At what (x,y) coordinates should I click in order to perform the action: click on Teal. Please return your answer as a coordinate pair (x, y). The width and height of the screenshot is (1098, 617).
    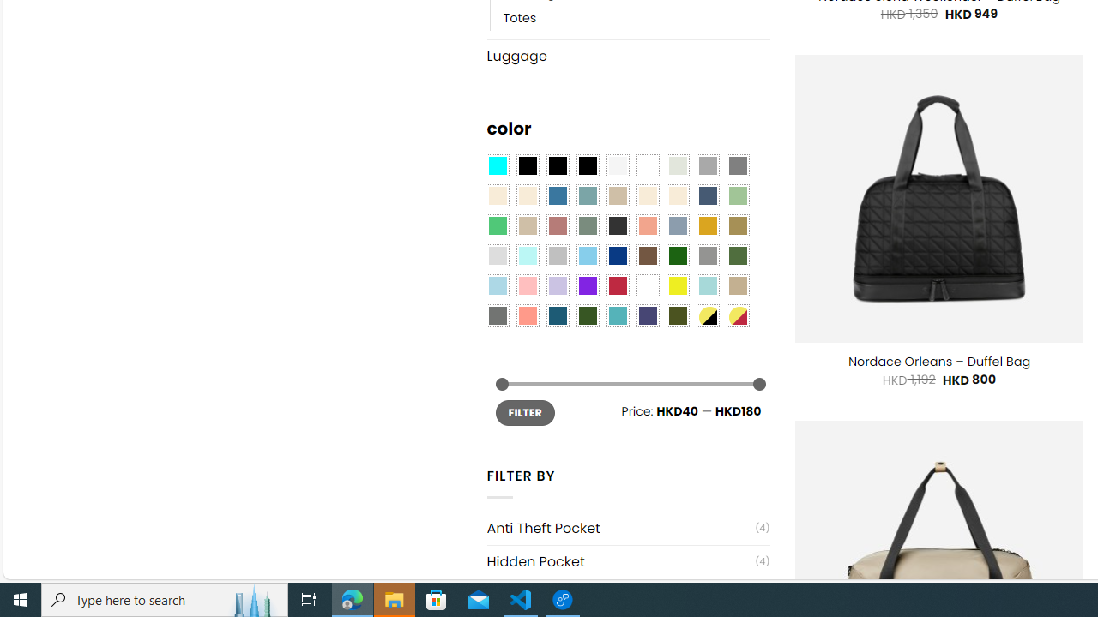
    Looking at the image, I should click on (618, 315).